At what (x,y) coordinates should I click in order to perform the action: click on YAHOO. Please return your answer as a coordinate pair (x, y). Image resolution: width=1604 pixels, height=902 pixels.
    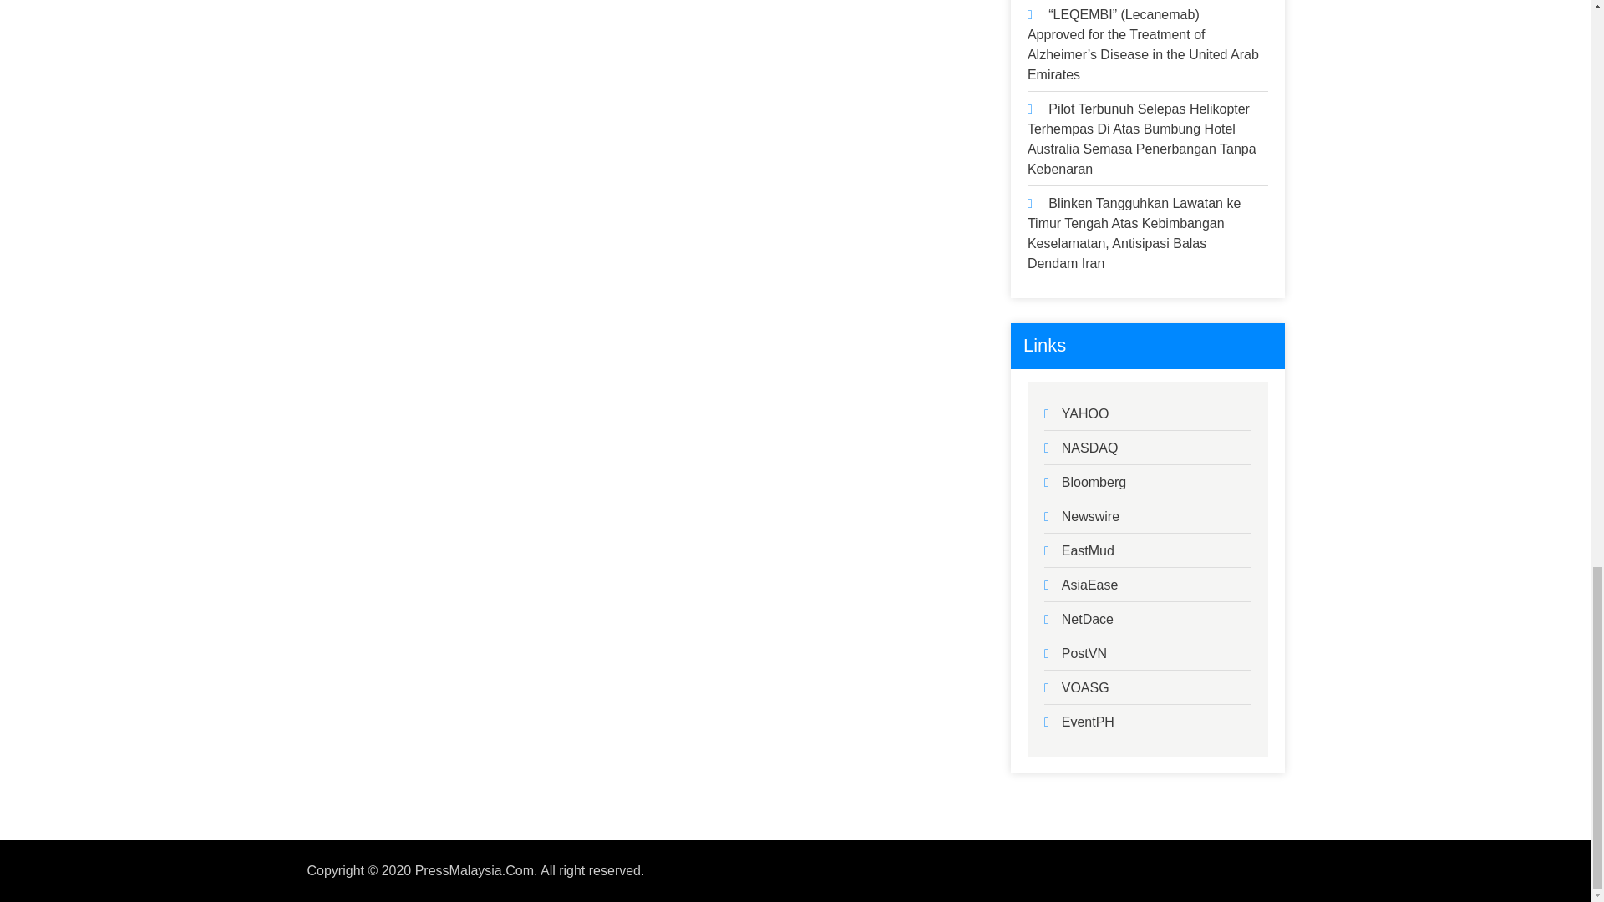
    Looking at the image, I should click on (1086, 414).